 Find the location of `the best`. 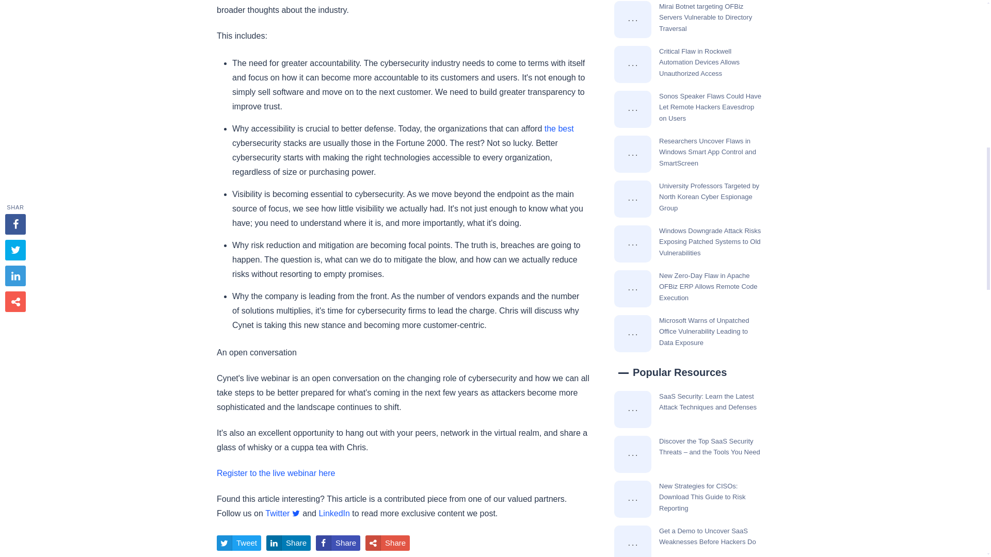

the best is located at coordinates (558, 128).